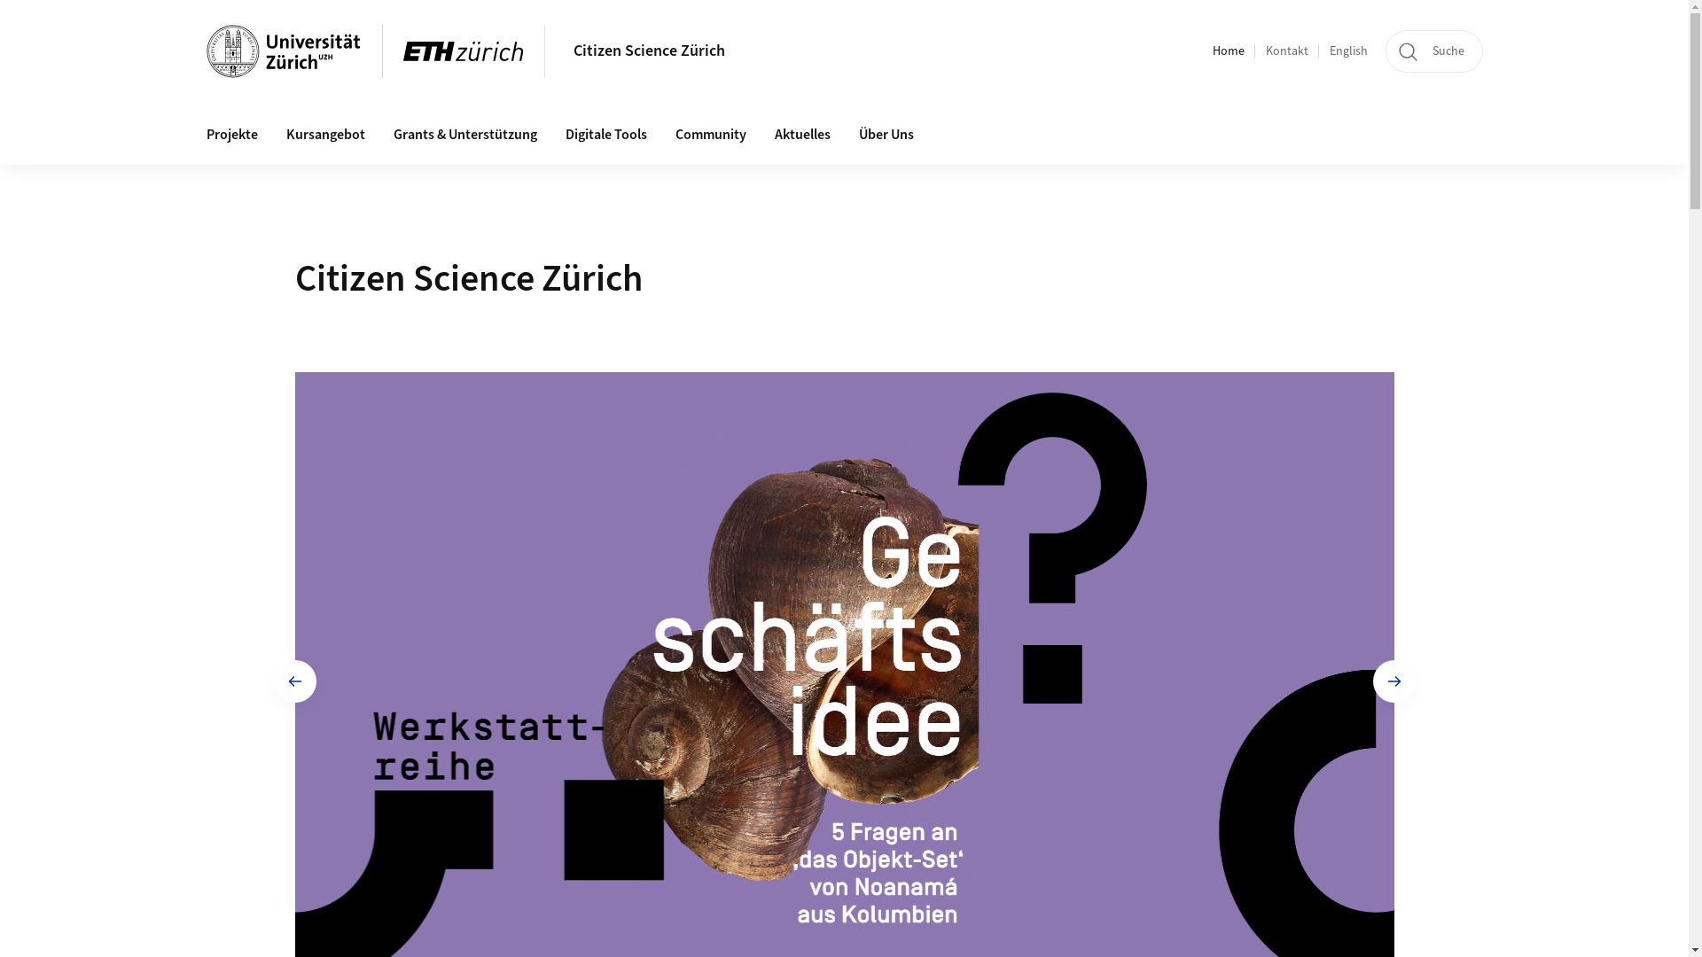 Image resolution: width=1702 pixels, height=957 pixels. Describe the element at coordinates (803, 136) in the screenshot. I see `Aktuelles` at that location.